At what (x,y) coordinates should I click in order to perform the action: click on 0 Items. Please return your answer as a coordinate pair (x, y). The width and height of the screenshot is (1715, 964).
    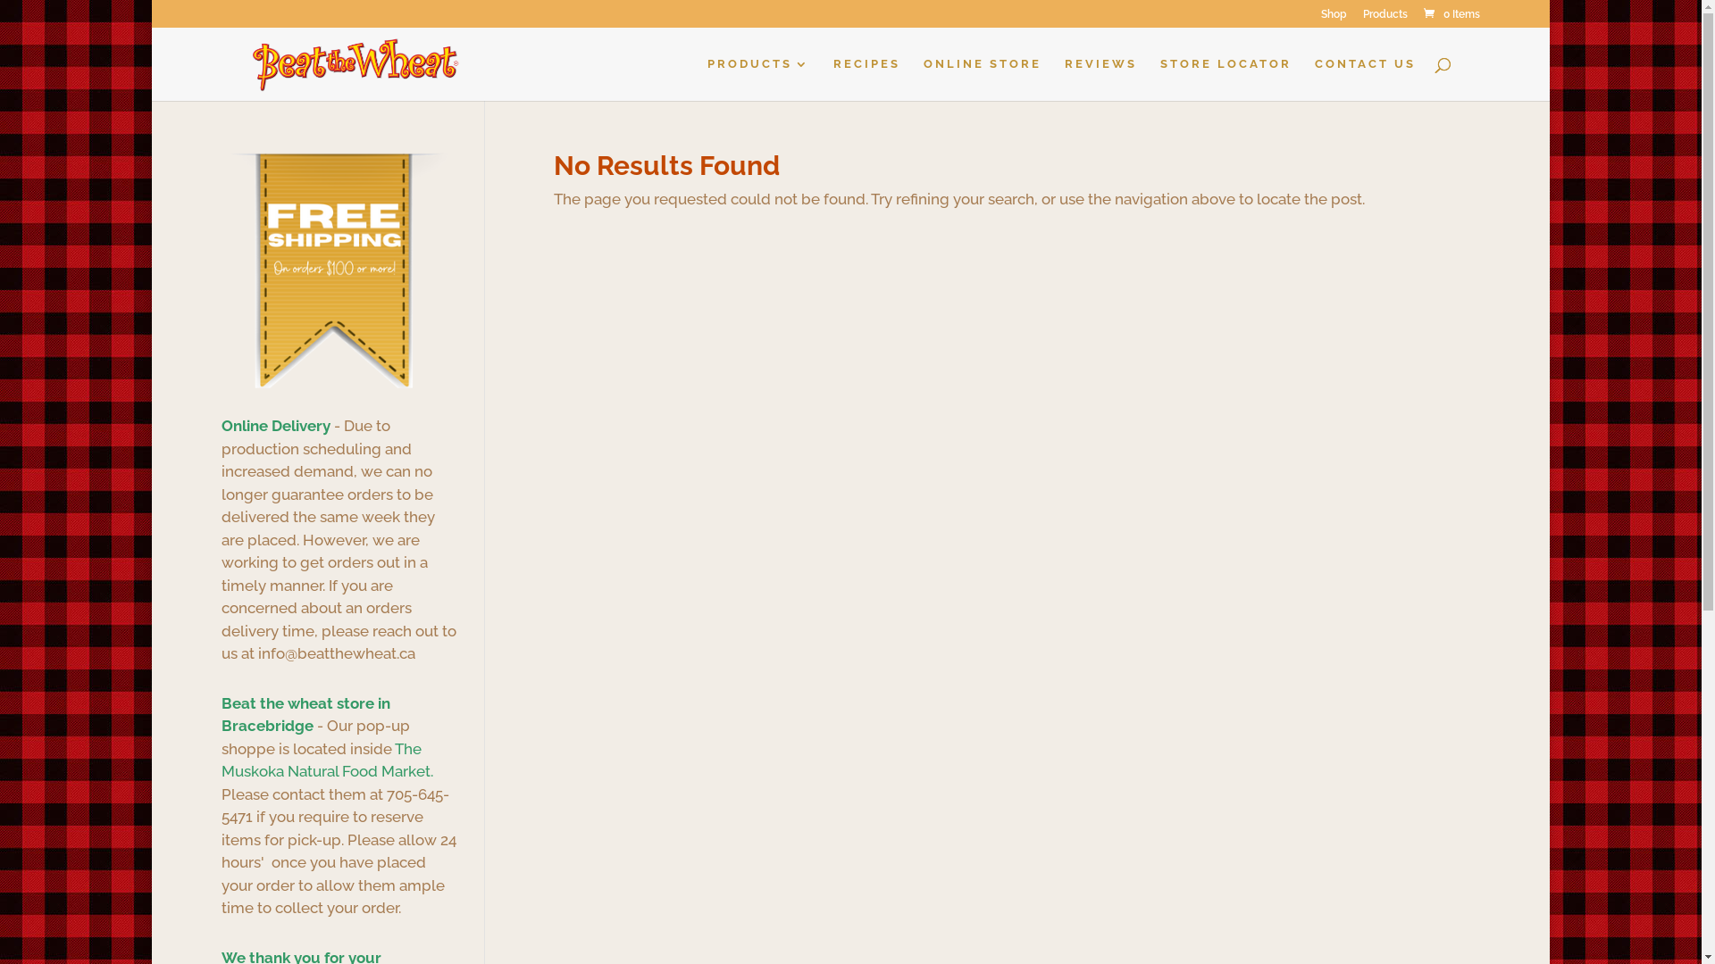
    Looking at the image, I should click on (1451, 14).